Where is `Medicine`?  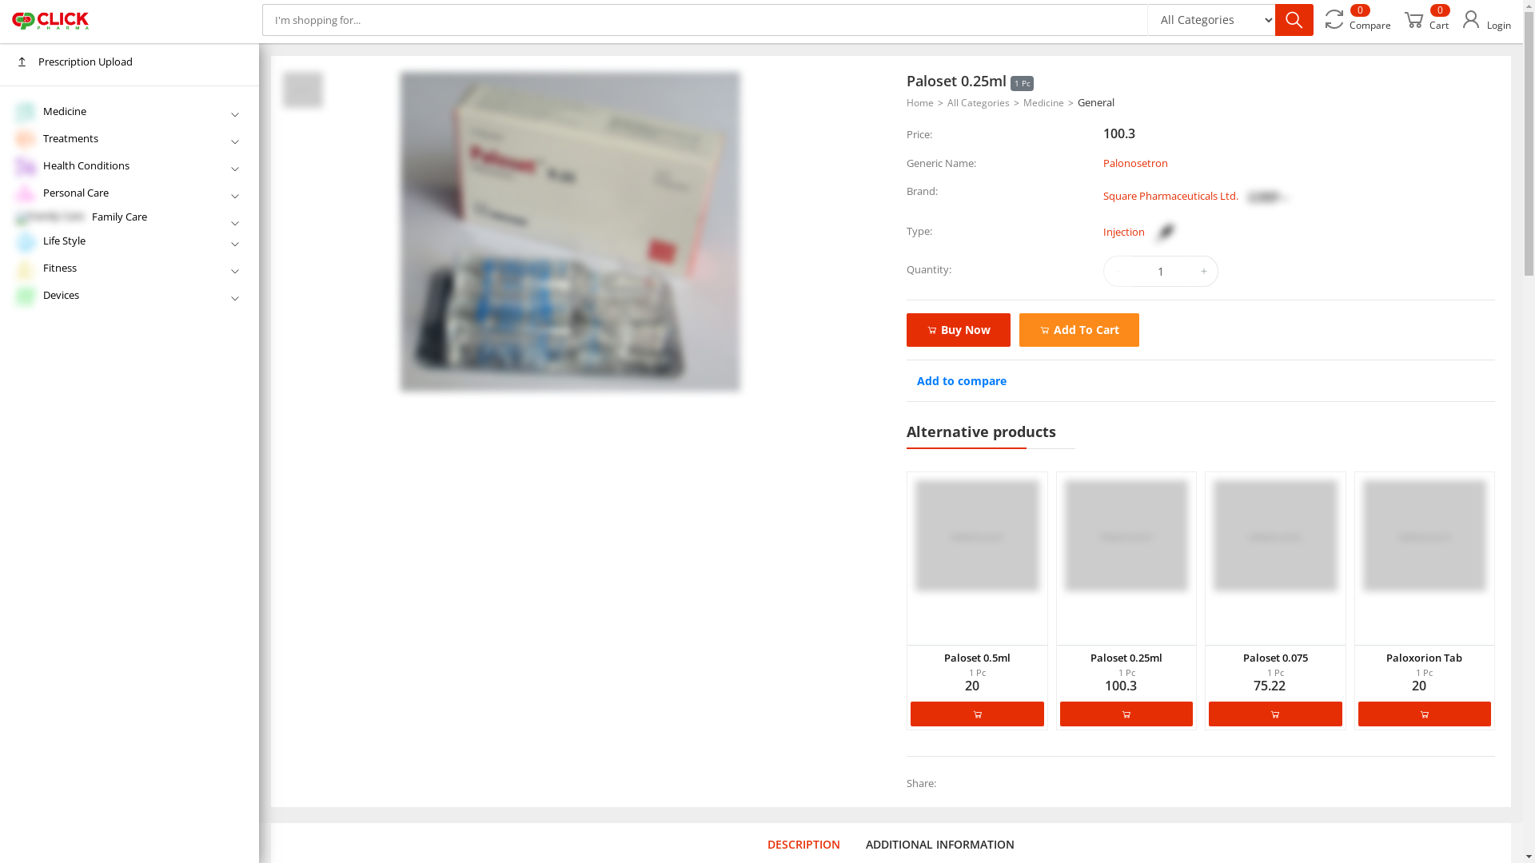
Medicine is located at coordinates (130, 113).